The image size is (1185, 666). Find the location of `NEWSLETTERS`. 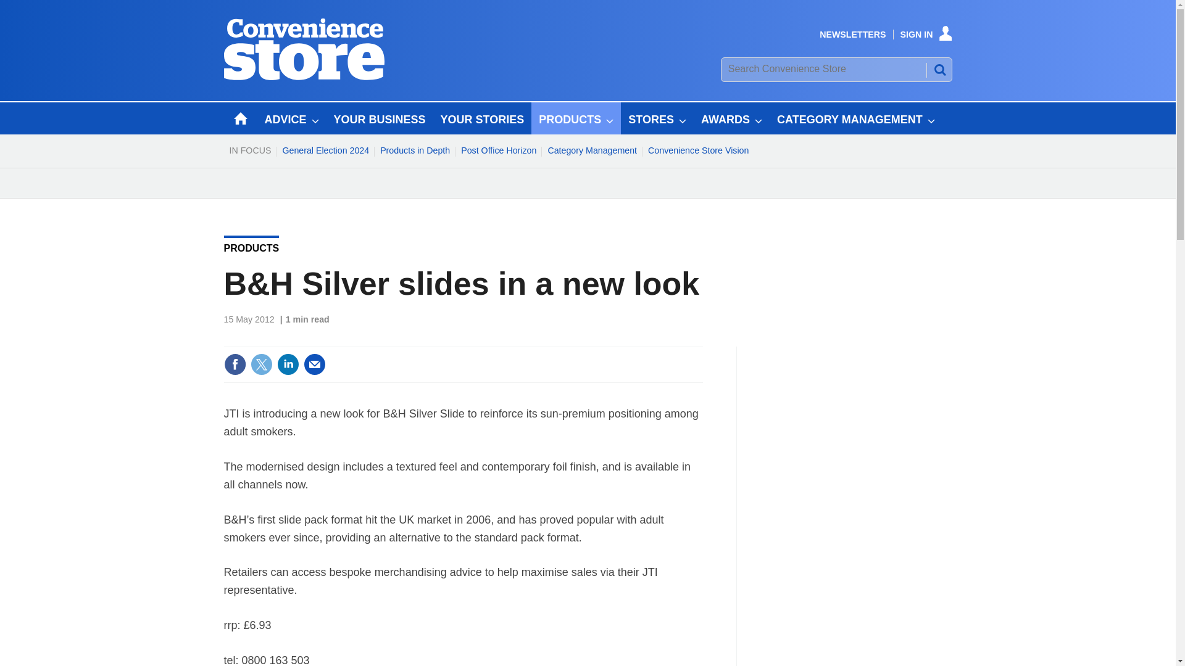

NEWSLETTERS is located at coordinates (852, 34).